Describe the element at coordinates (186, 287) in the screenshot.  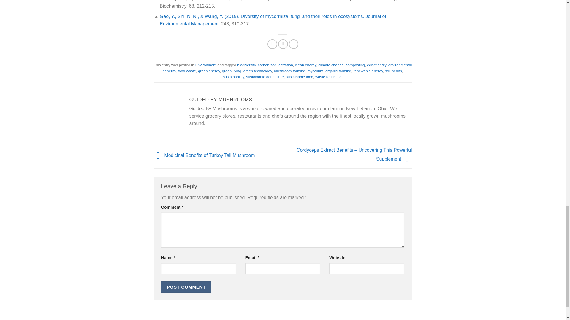
I see `Post Comment` at that location.